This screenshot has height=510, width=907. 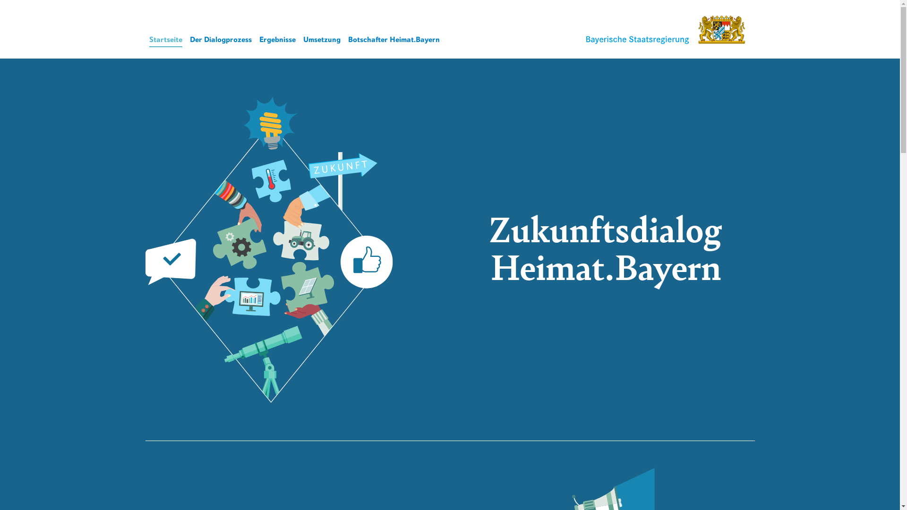 I want to click on Umsetzung, so click(x=322, y=40).